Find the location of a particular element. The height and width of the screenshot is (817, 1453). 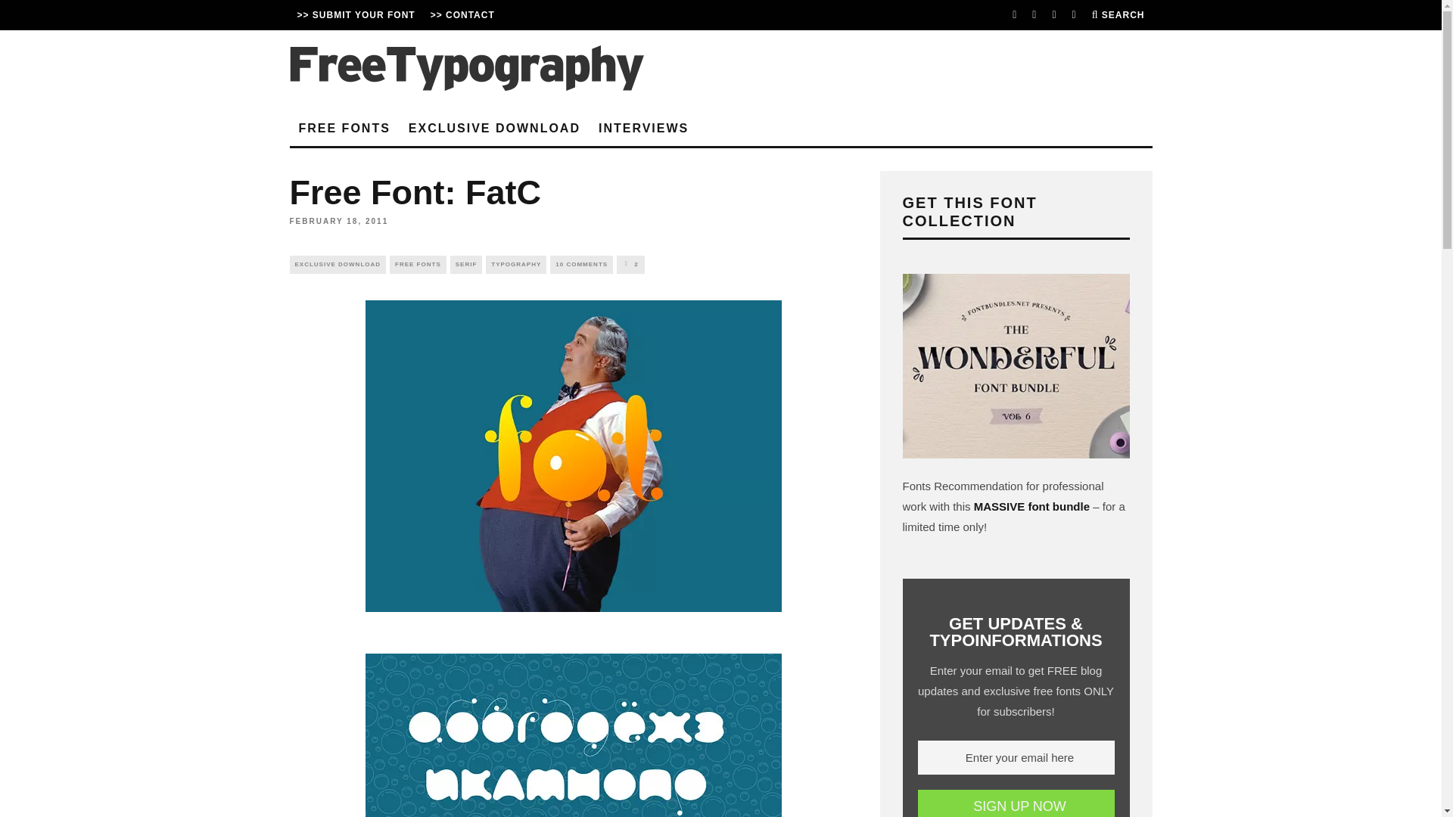

FatC-02 is located at coordinates (572, 728).